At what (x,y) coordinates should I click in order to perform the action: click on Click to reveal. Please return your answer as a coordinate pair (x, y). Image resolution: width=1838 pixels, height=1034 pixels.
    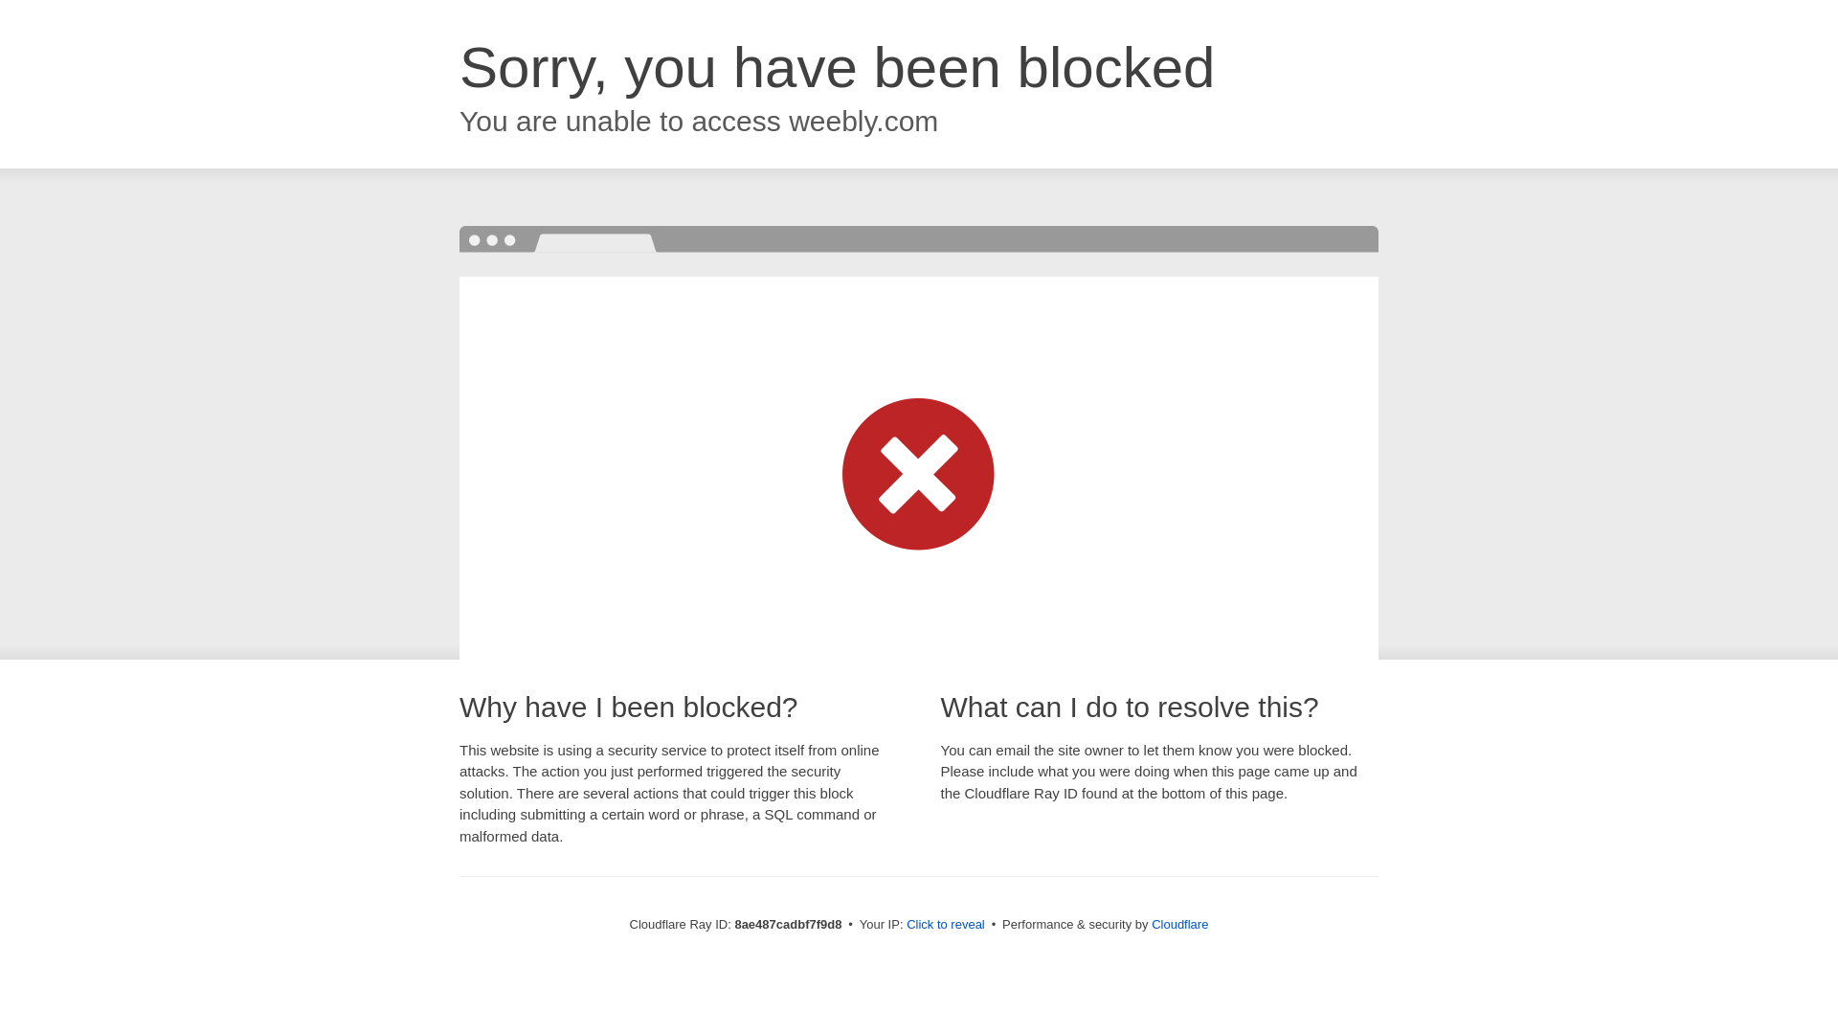
    Looking at the image, I should click on (946, 925).